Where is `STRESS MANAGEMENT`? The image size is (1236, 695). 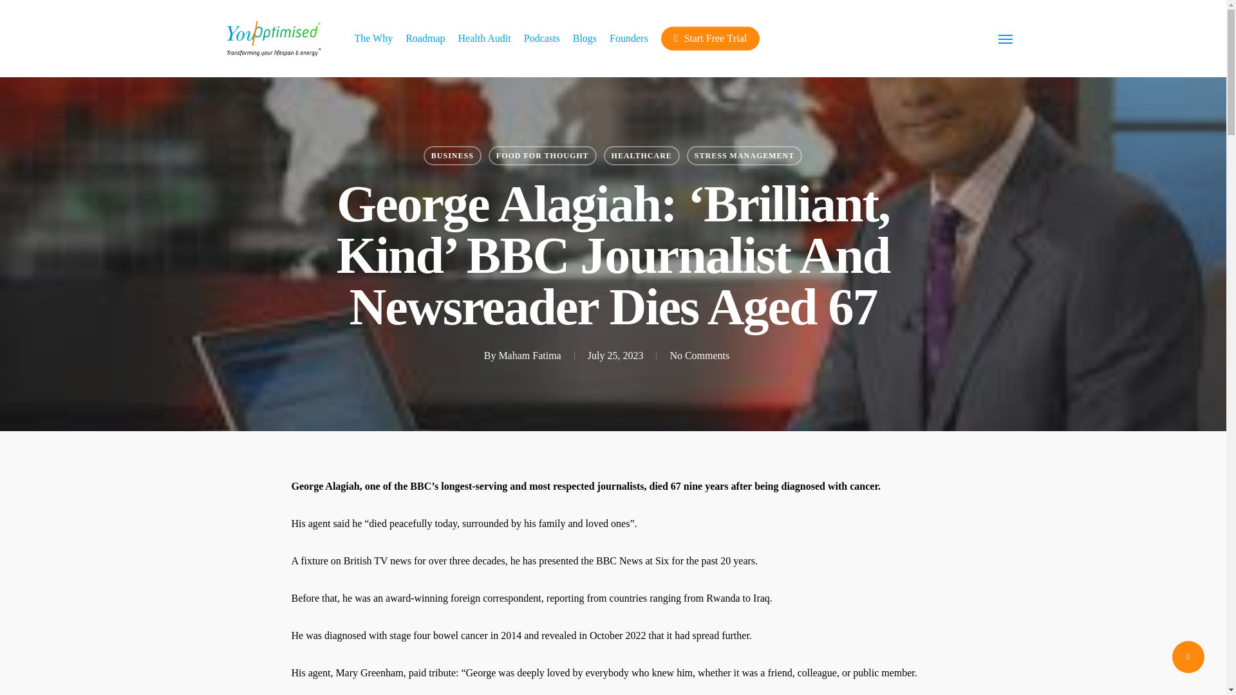
STRESS MANAGEMENT is located at coordinates (744, 156).